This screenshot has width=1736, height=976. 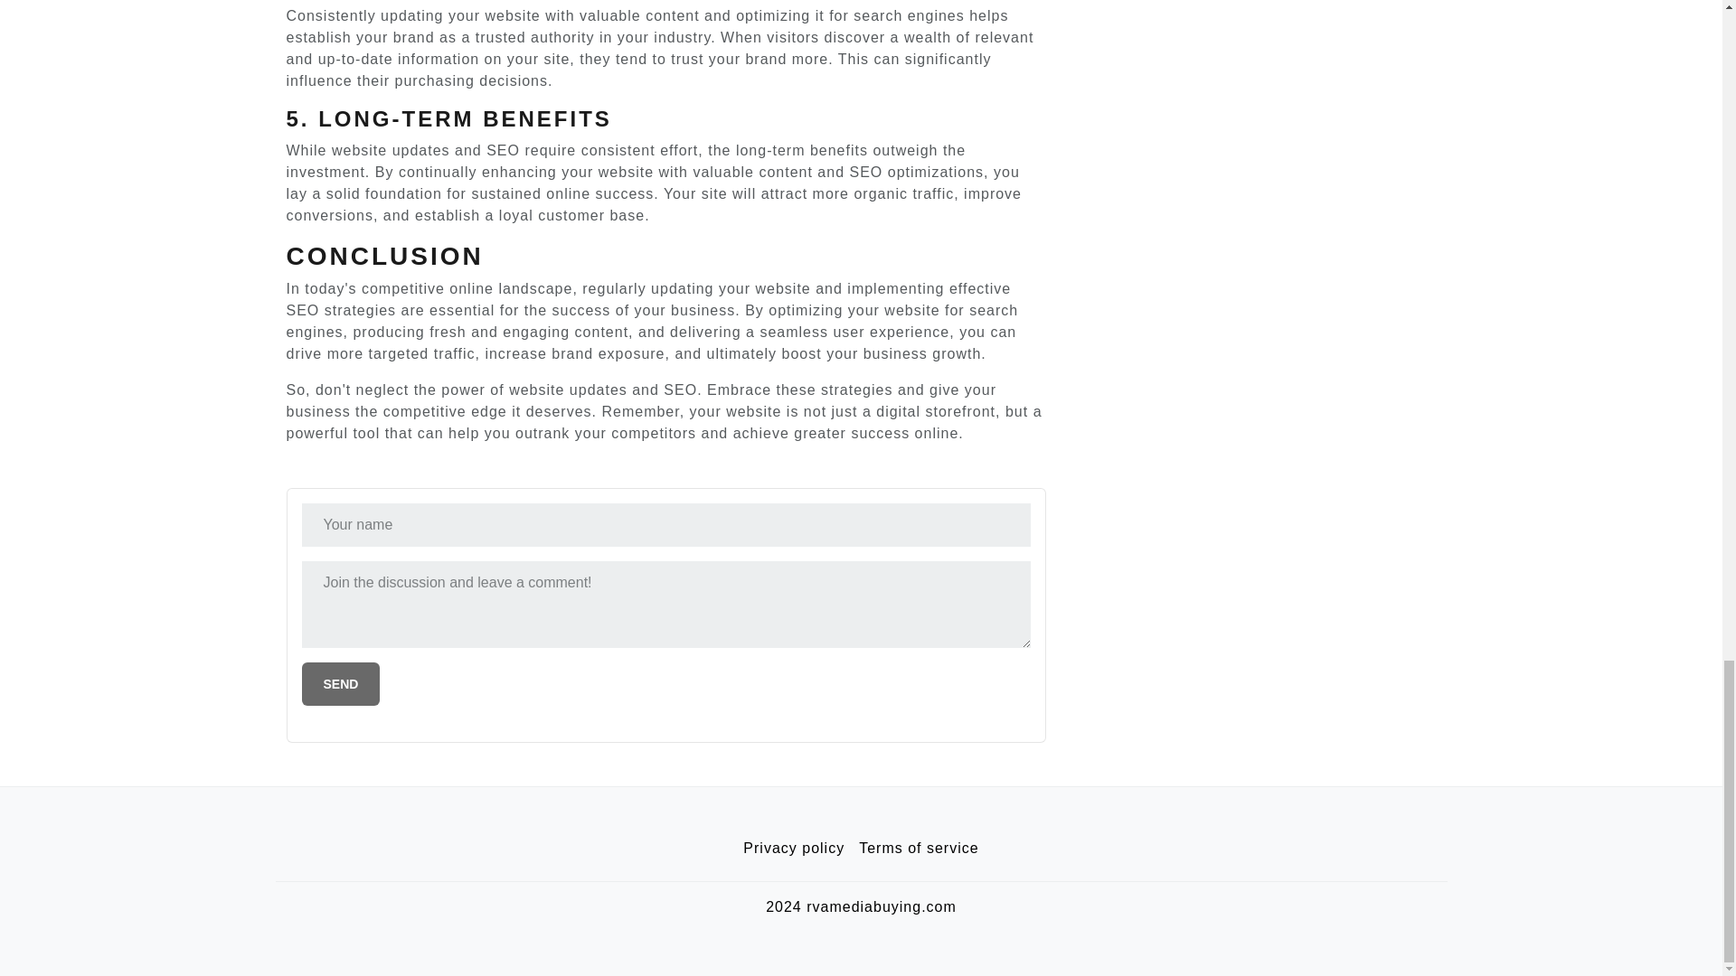 I want to click on Send, so click(x=341, y=683).